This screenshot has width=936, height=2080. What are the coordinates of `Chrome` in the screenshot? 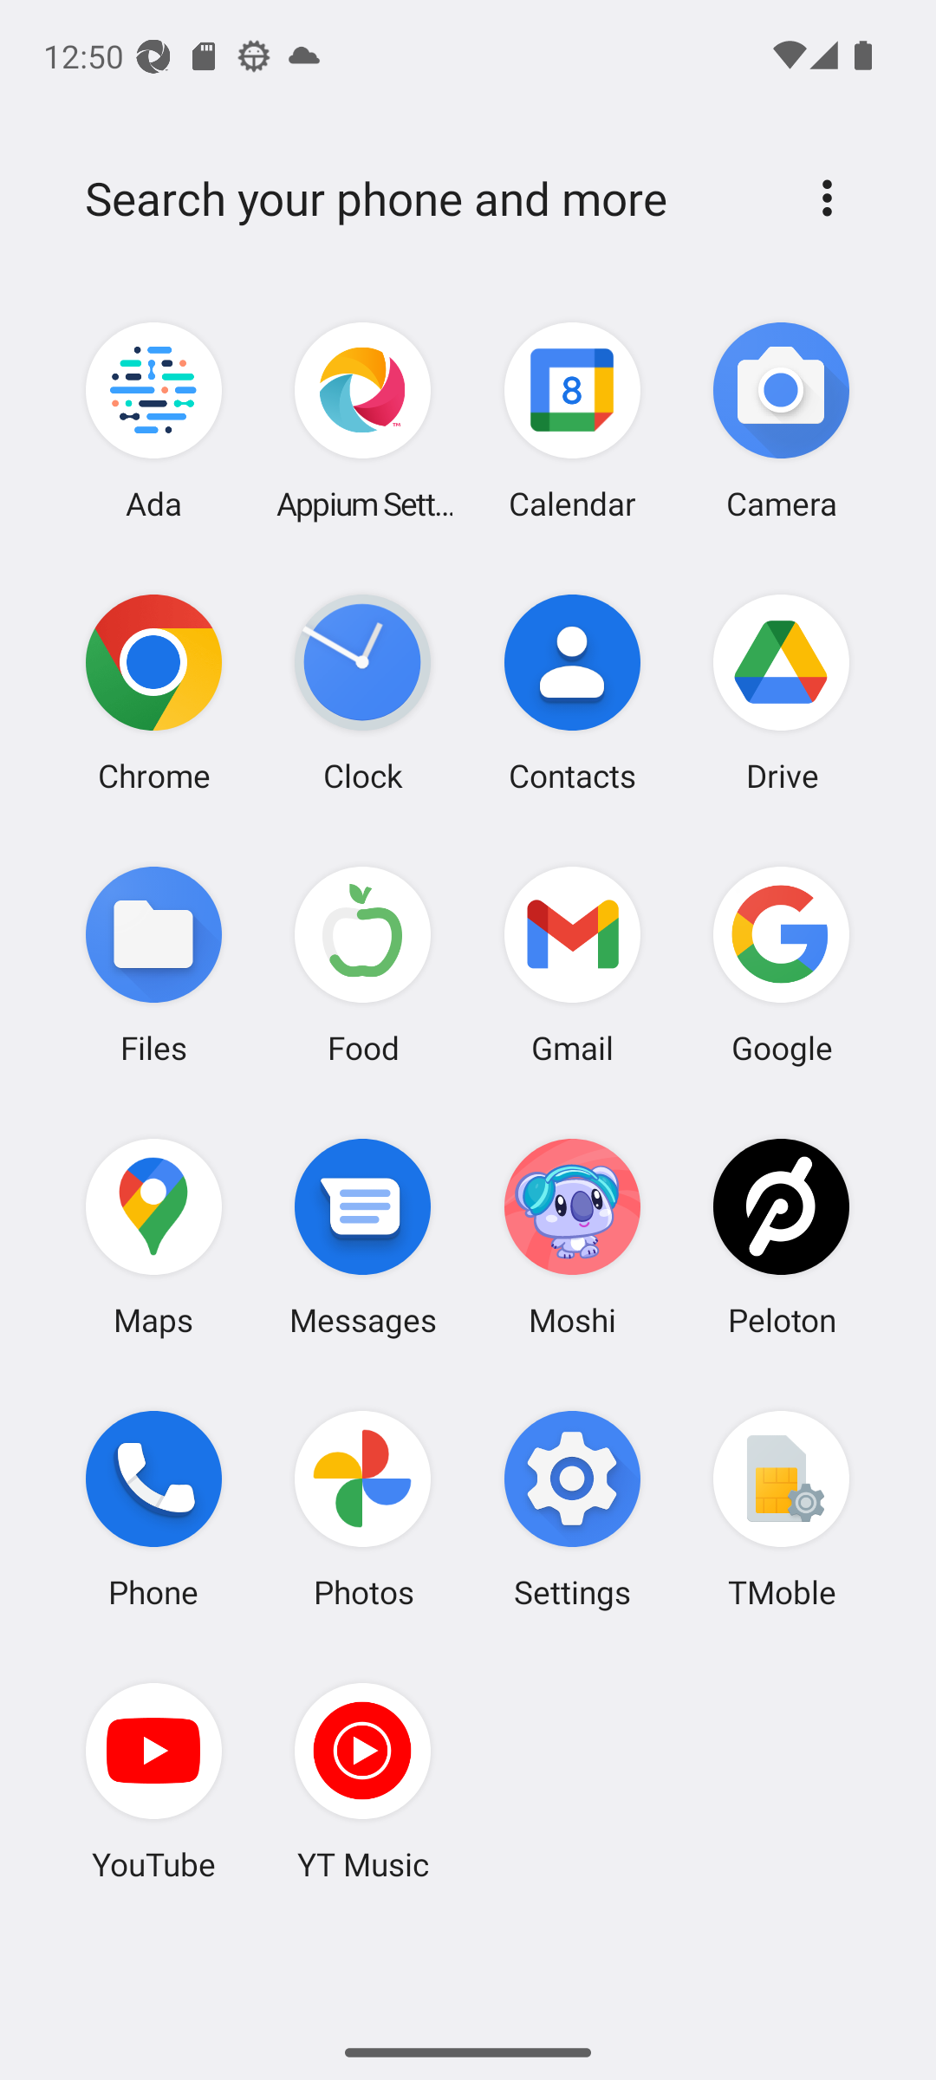 It's located at (154, 692).